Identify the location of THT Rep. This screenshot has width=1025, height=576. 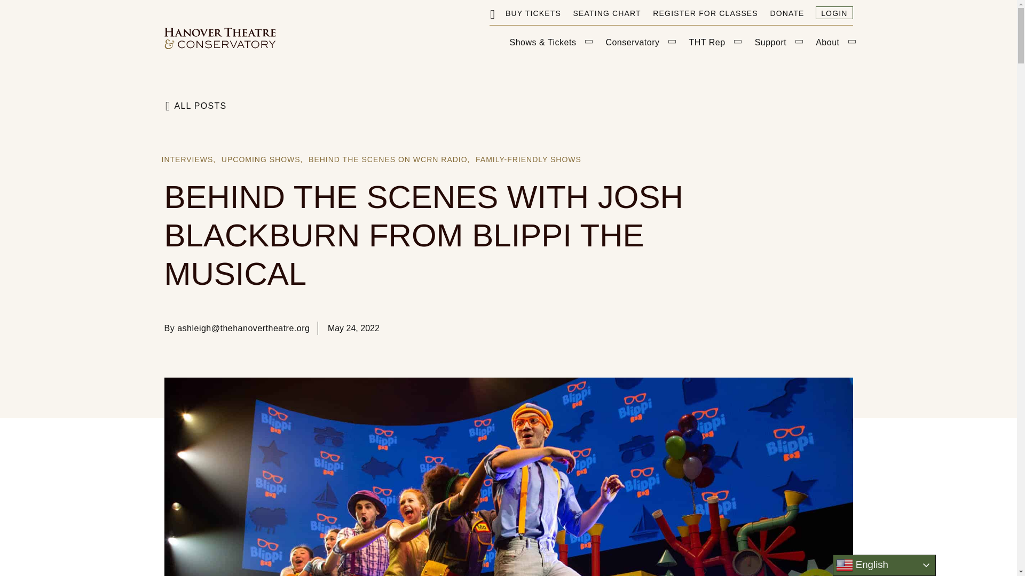
(714, 43).